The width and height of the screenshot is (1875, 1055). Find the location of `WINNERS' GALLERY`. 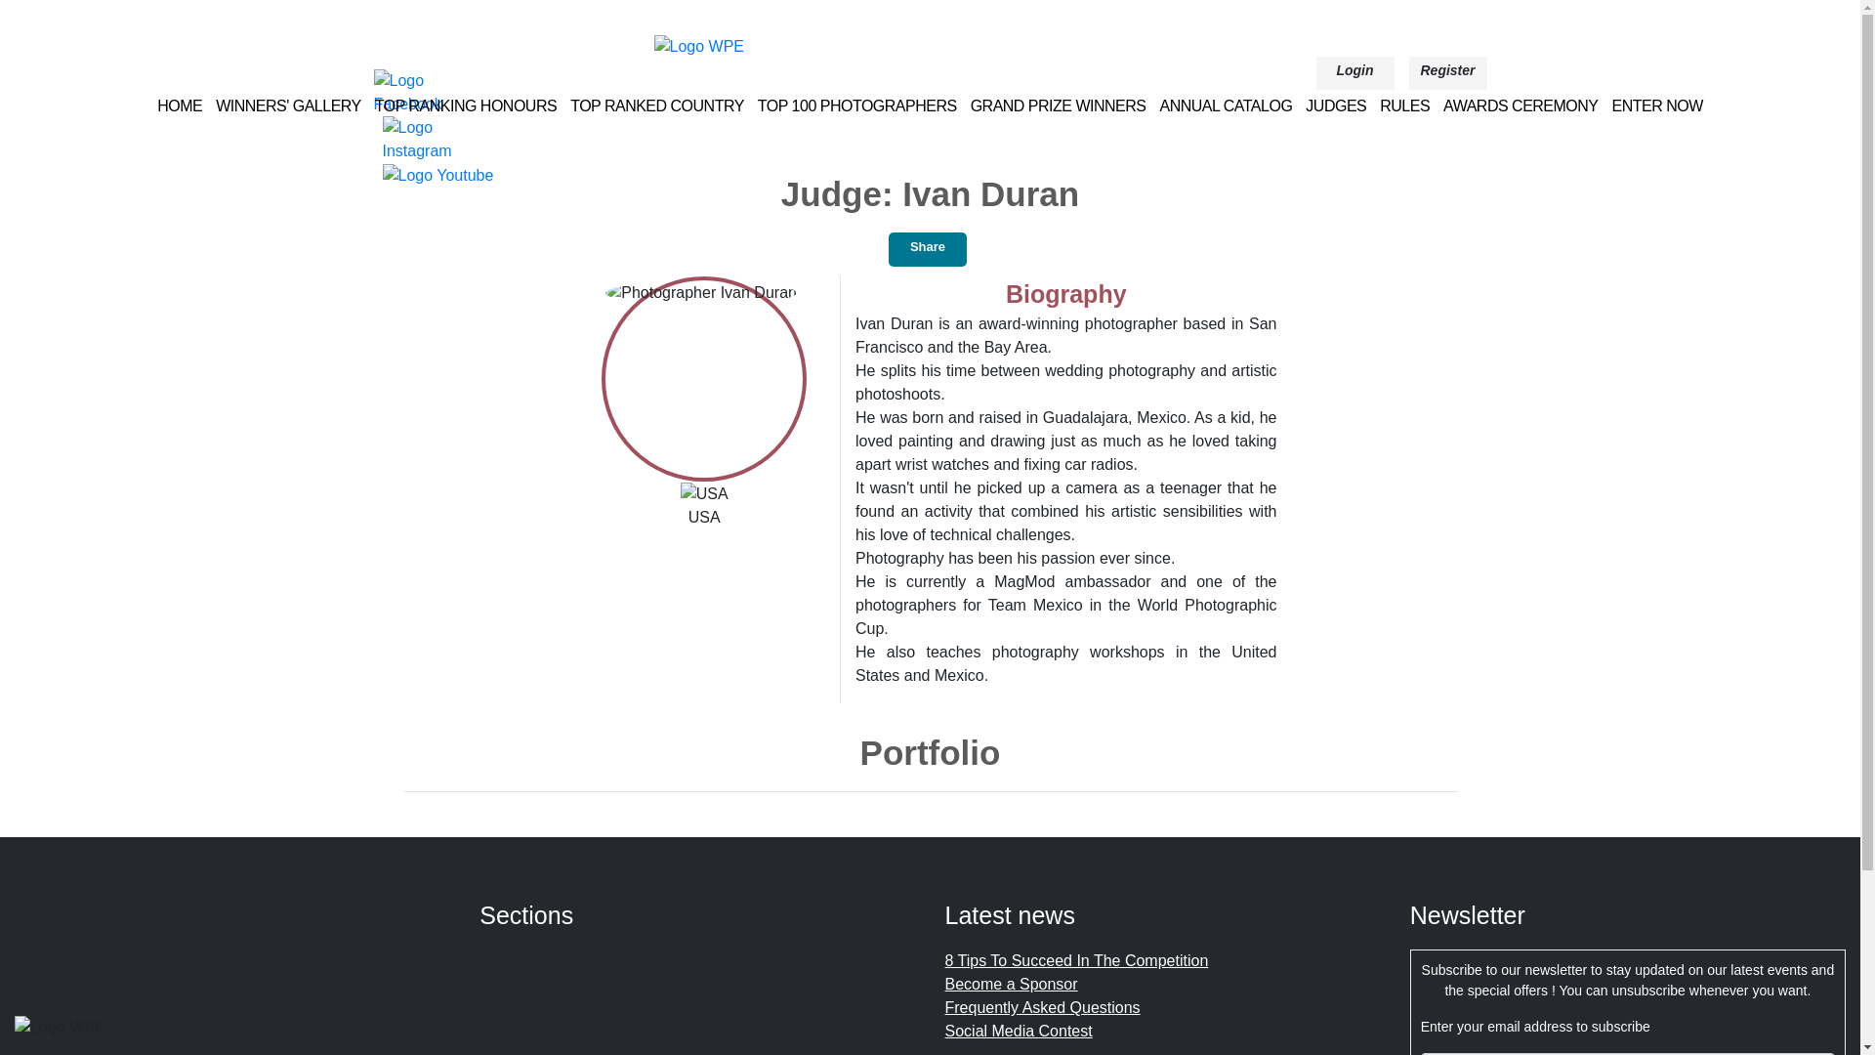

WINNERS' GALLERY is located at coordinates (288, 105).